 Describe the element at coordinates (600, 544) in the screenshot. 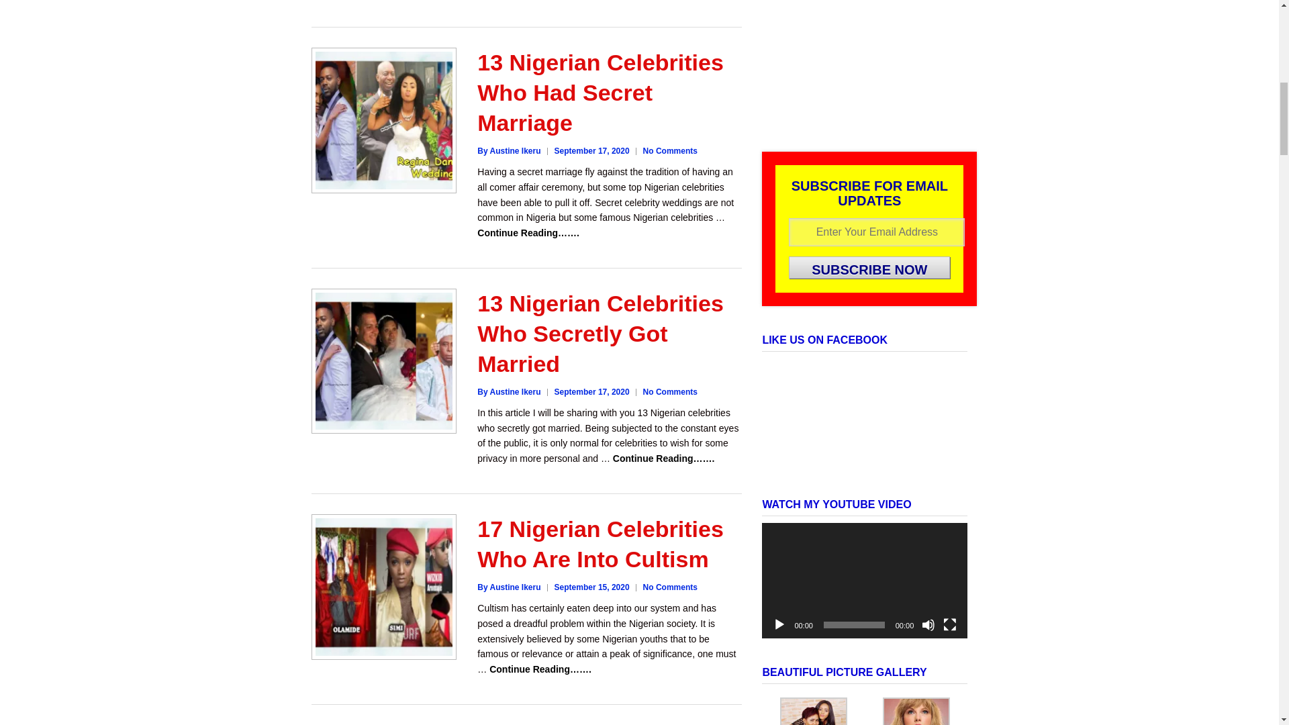

I see `17 Nigerian Celebrities Who Are Into Cultism` at that location.